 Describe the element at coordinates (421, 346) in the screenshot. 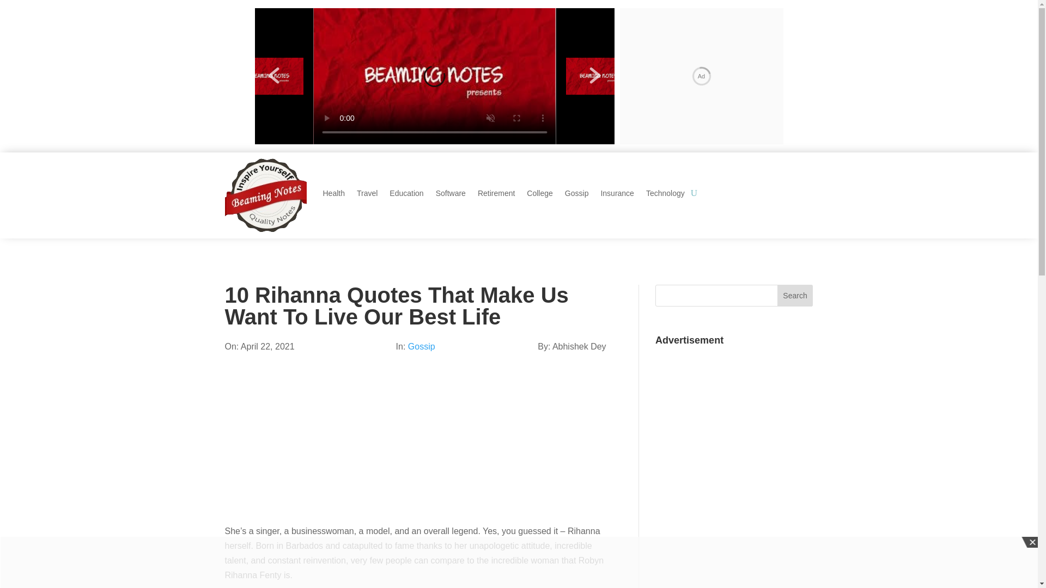

I see `Gossip` at that location.